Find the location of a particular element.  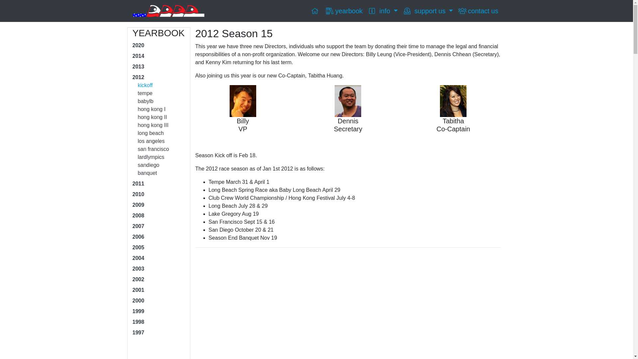

2012 is located at coordinates (138, 77).